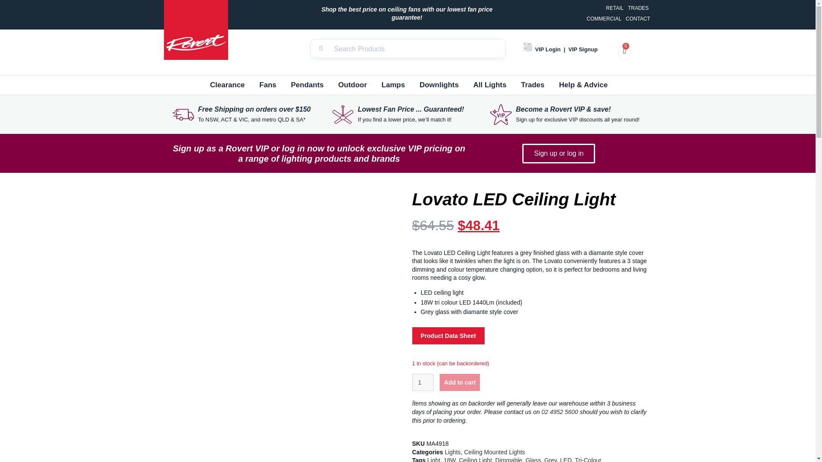 This screenshot has height=462, width=822. What do you see at coordinates (533, 85) in the screenshot?
I see `Trades` at bounding box center [533, 85].